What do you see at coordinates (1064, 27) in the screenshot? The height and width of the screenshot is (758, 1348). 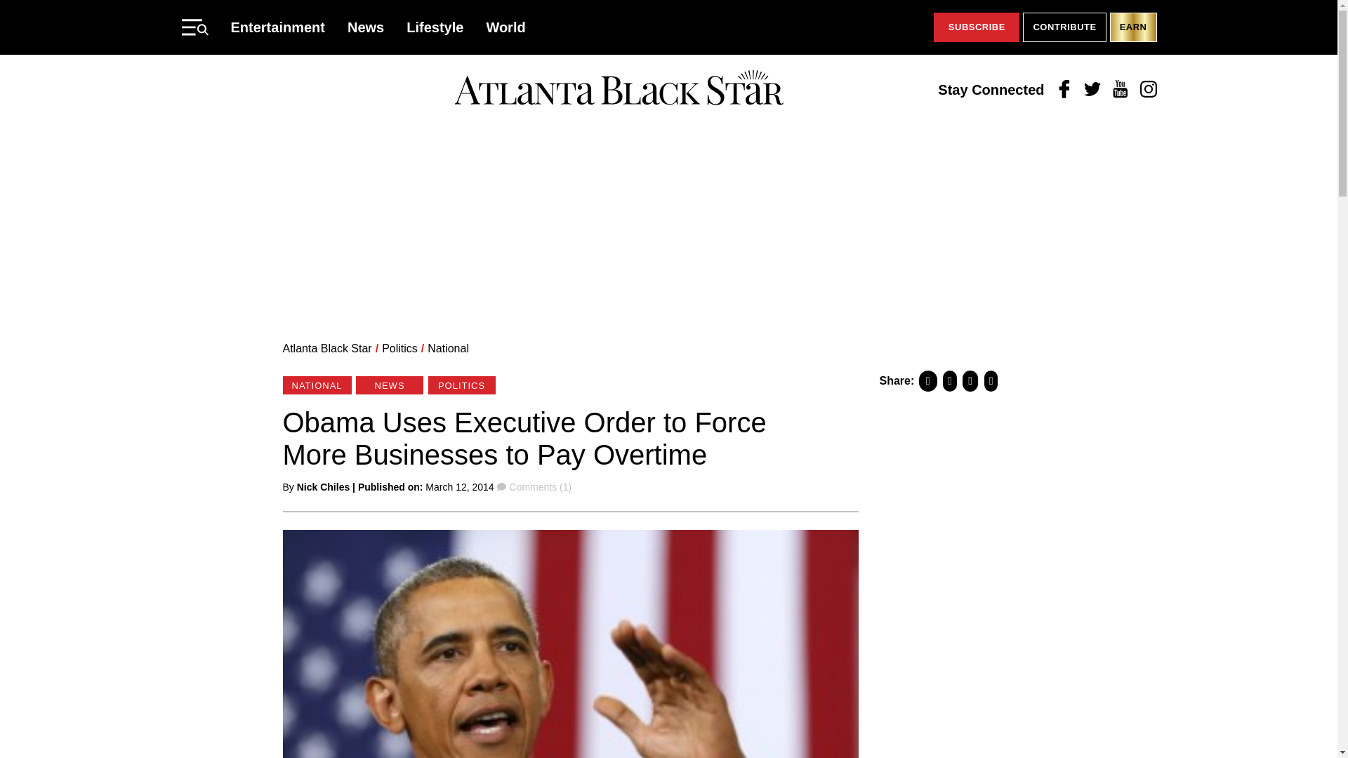 I see `CONTRIBUTE` at bounding box center [1064, 27].